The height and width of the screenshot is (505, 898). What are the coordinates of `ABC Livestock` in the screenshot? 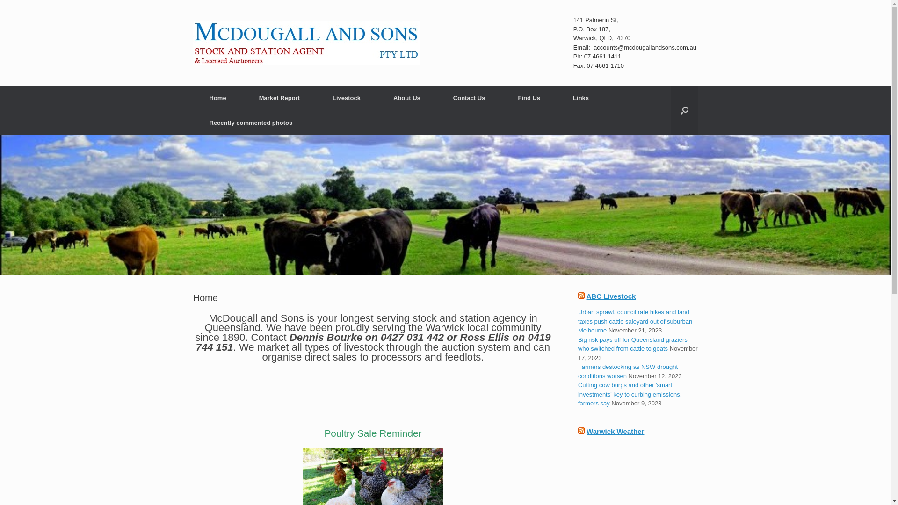 It's located at (611, 296).